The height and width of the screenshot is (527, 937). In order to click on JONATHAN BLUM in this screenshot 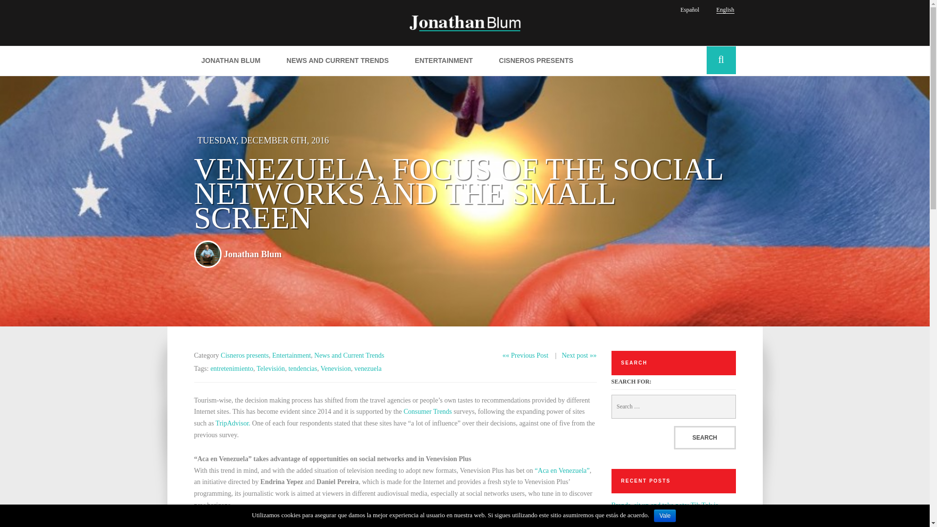, I will do `click(231, 61)`.